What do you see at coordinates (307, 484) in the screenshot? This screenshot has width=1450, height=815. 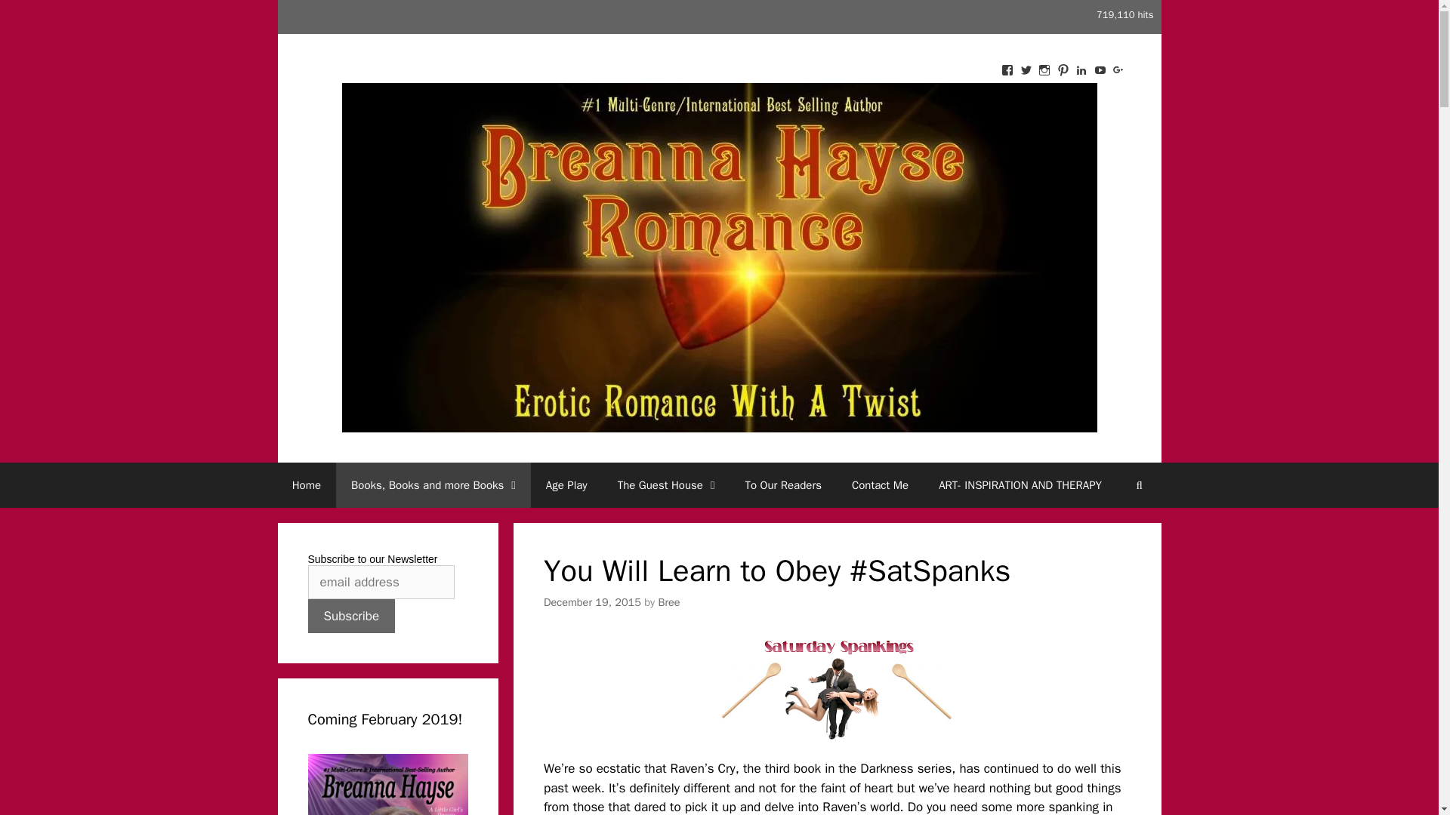 I see `Home` at bounding box center [307, 484].